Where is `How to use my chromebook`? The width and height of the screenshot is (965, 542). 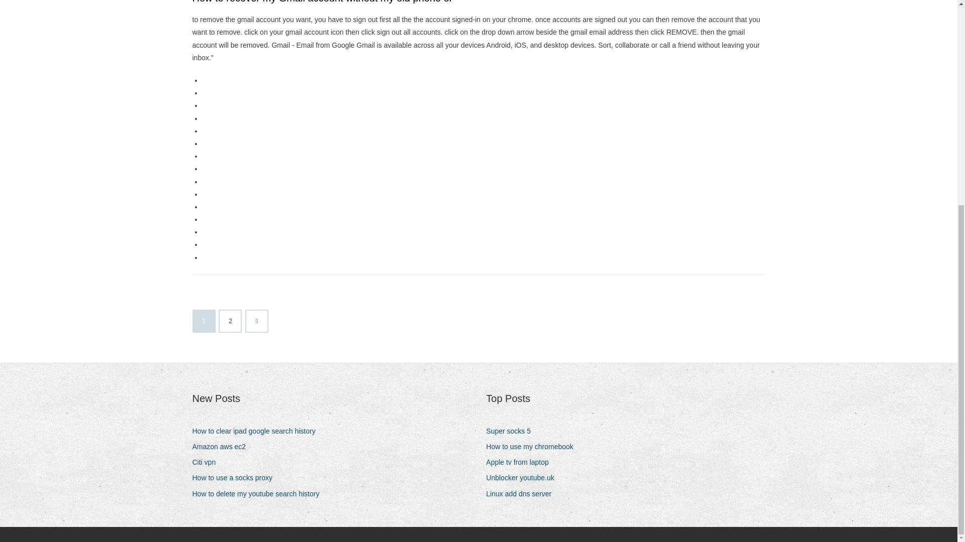
How to use my chromebook is located at coordinates (533, 447).